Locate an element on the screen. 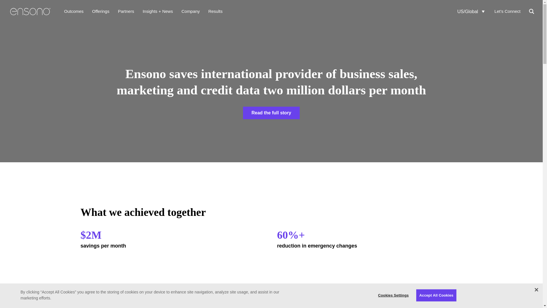 The width and height of the screenshot is (547, 308). Offerings is located at coordinates (101, 11).